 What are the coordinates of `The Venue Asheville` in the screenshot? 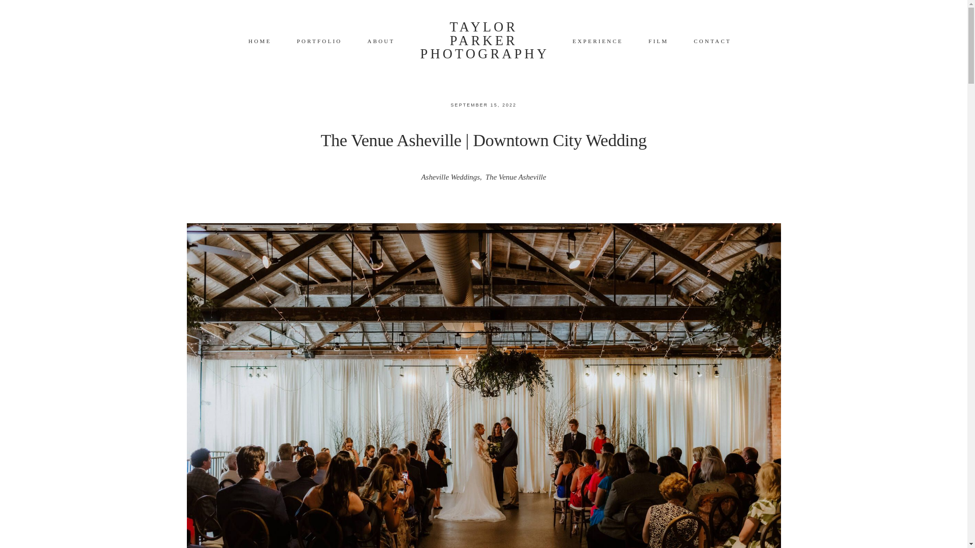 It's located at (516, 177).